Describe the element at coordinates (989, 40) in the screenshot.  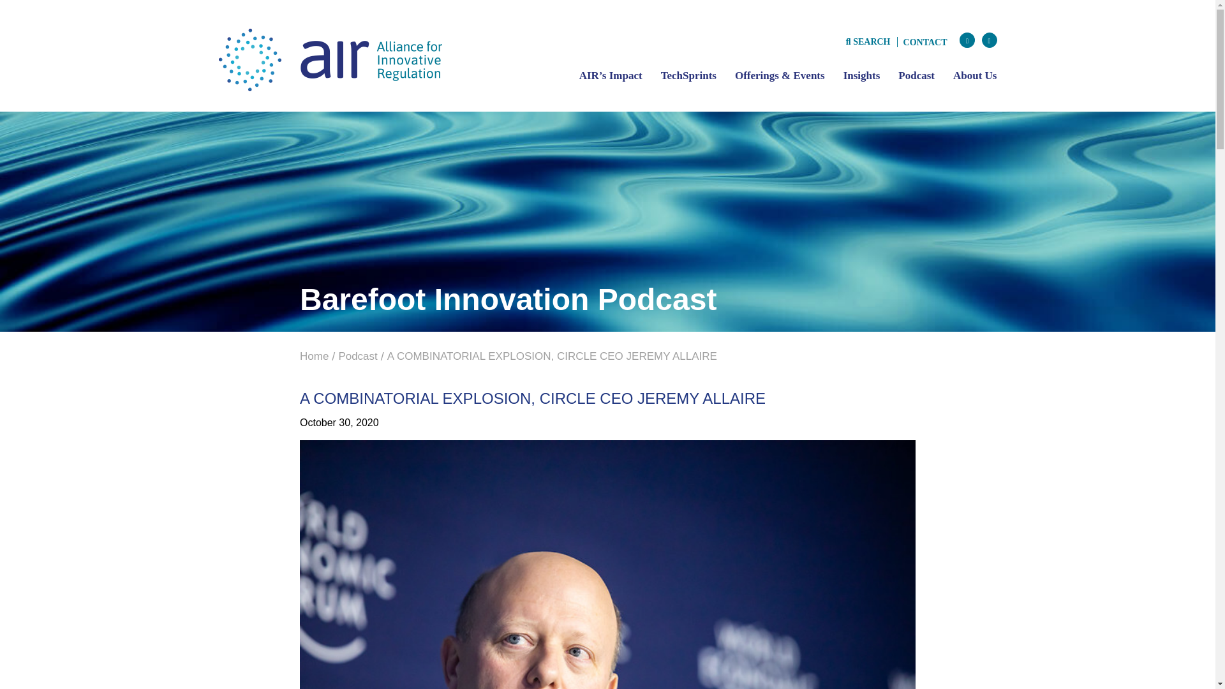
I see `linkedin` at that location.